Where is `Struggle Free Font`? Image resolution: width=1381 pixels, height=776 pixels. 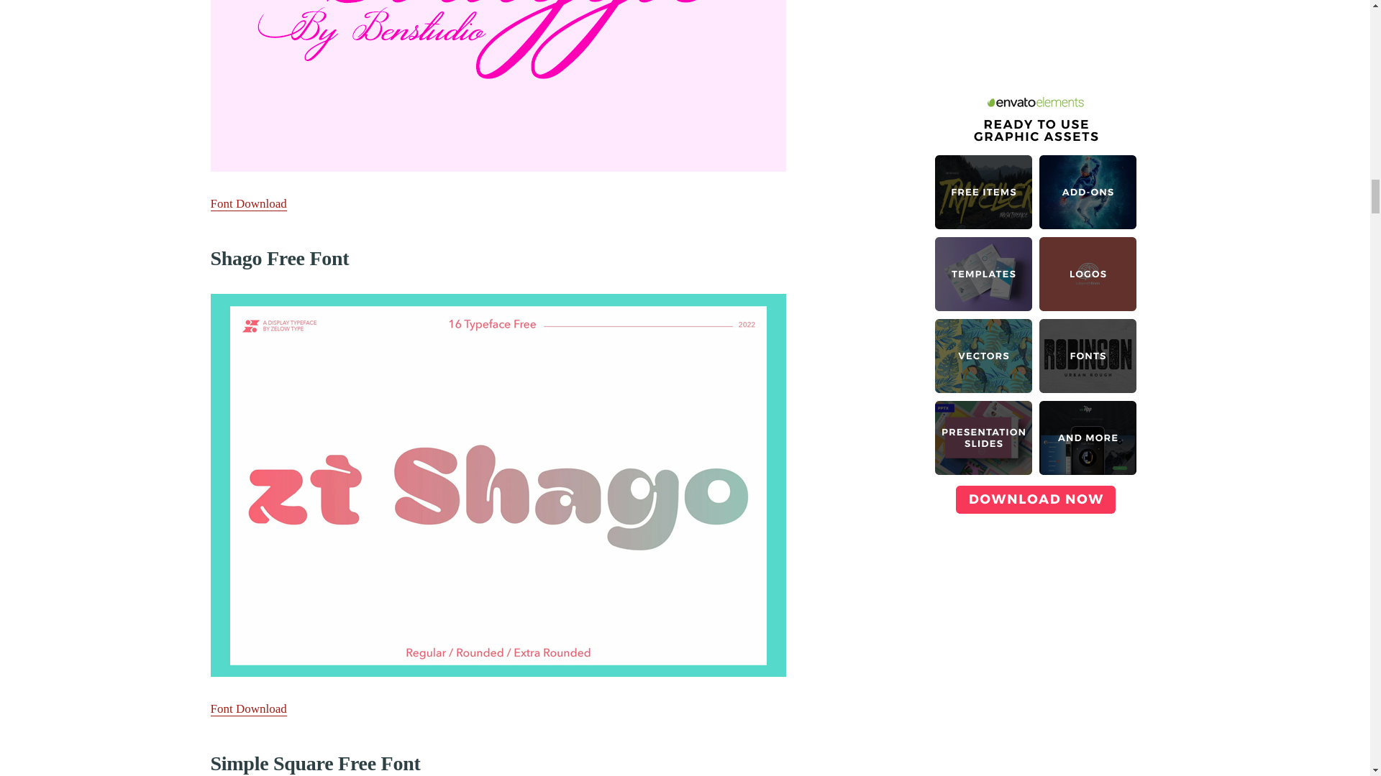 Struggle Free Font is located at coordinates (498, 86).